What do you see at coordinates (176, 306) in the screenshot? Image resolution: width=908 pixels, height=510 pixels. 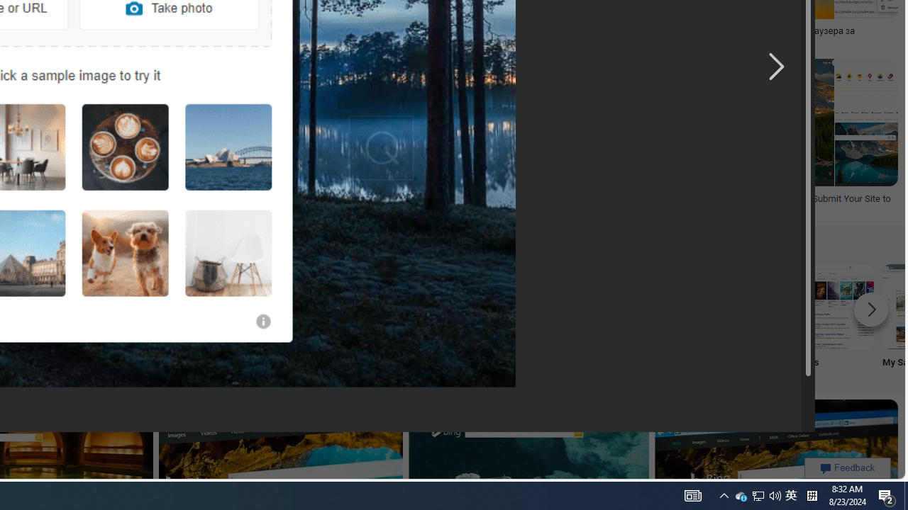 I see `Bing the Search Engine` at bounding box center [176, 306].